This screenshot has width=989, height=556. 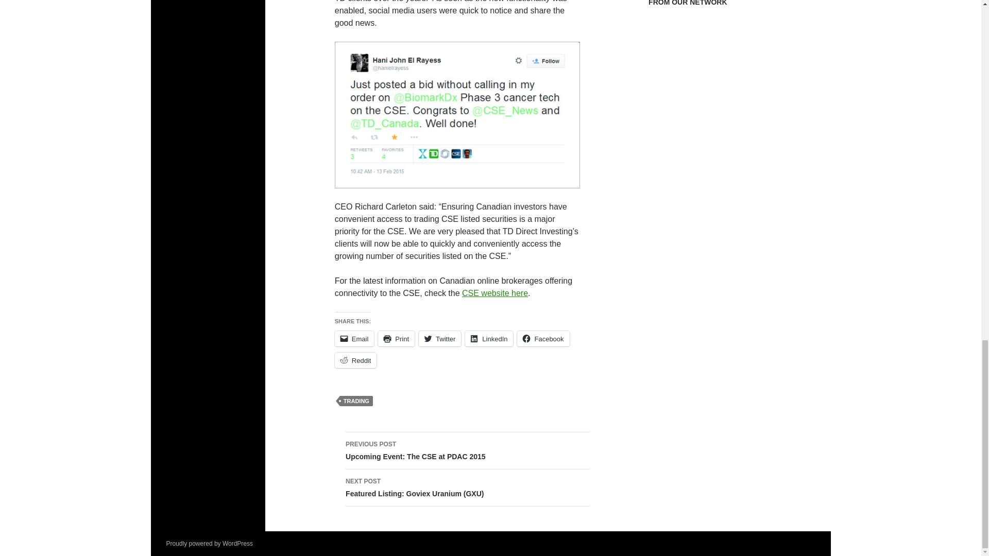 I want to click on Click to print, so click(x=489, y=338).